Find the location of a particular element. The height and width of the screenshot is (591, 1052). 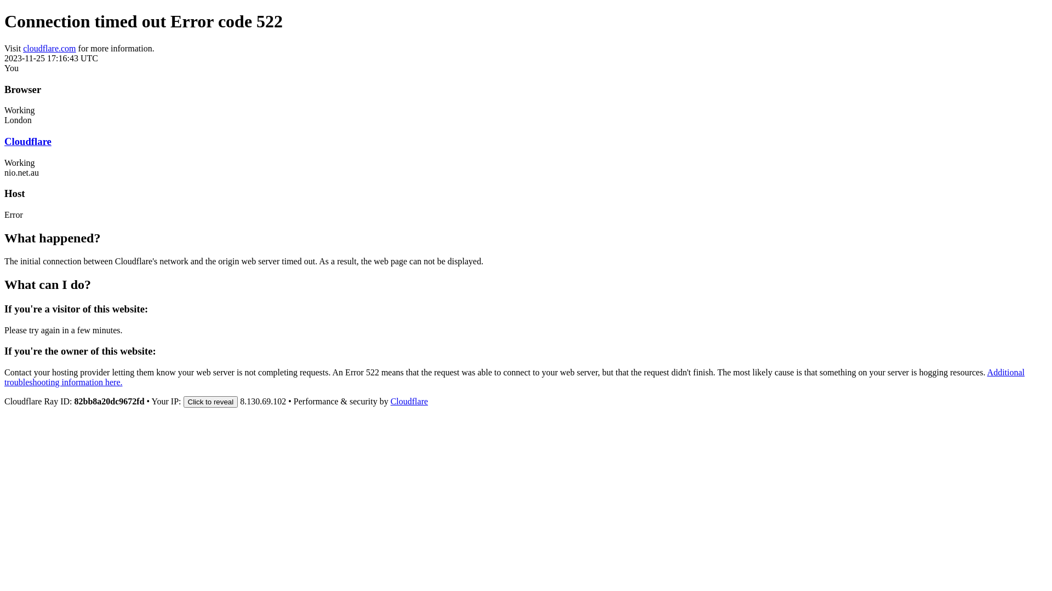

cloudflare.com is located at coordinates (49, 48).